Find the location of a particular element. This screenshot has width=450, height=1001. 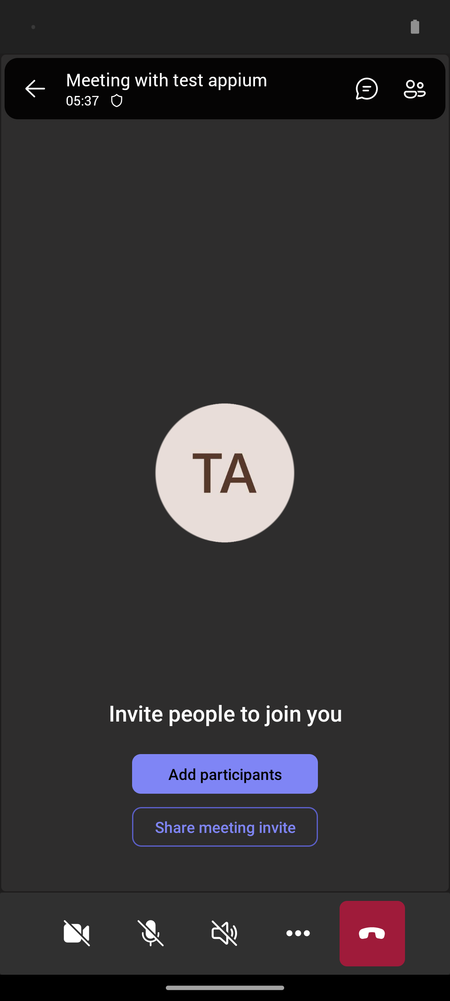

Hang up is located at coordinates (372, 933).